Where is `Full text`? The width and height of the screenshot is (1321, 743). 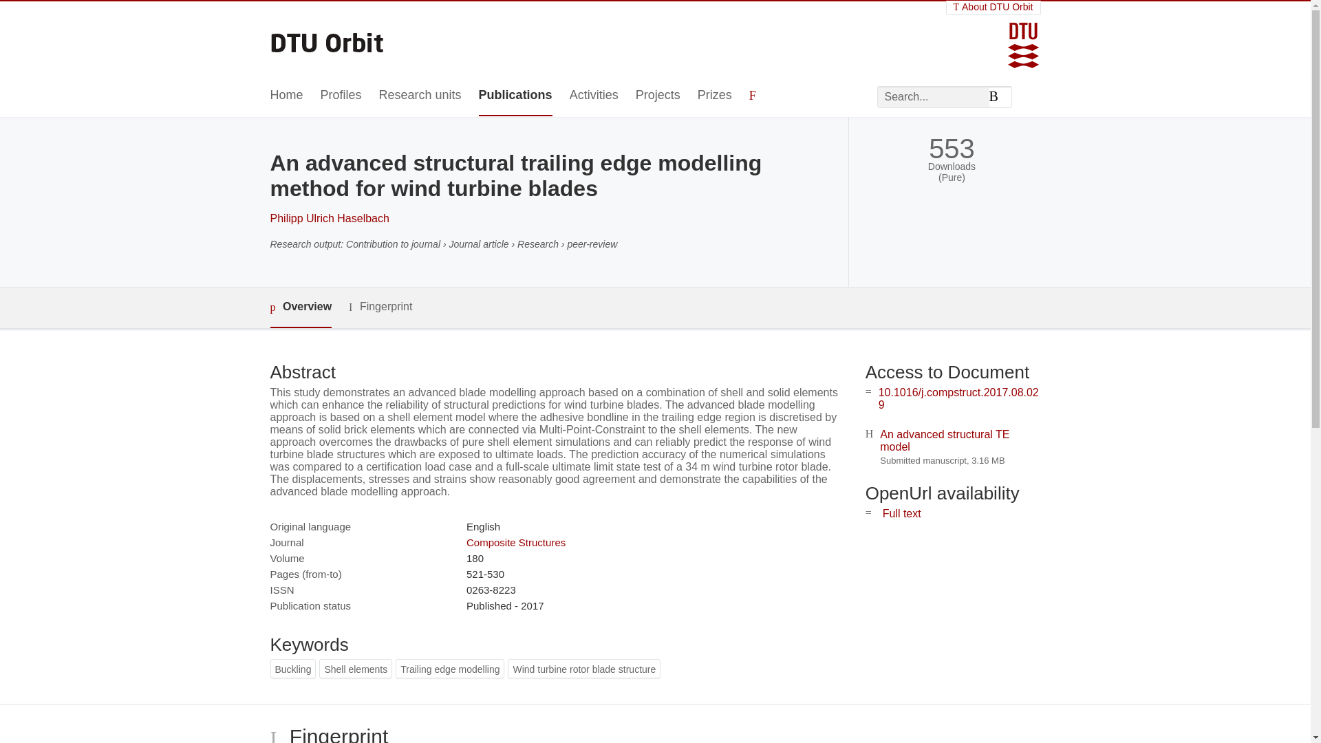
Full text is located at coordinates (901, 513).